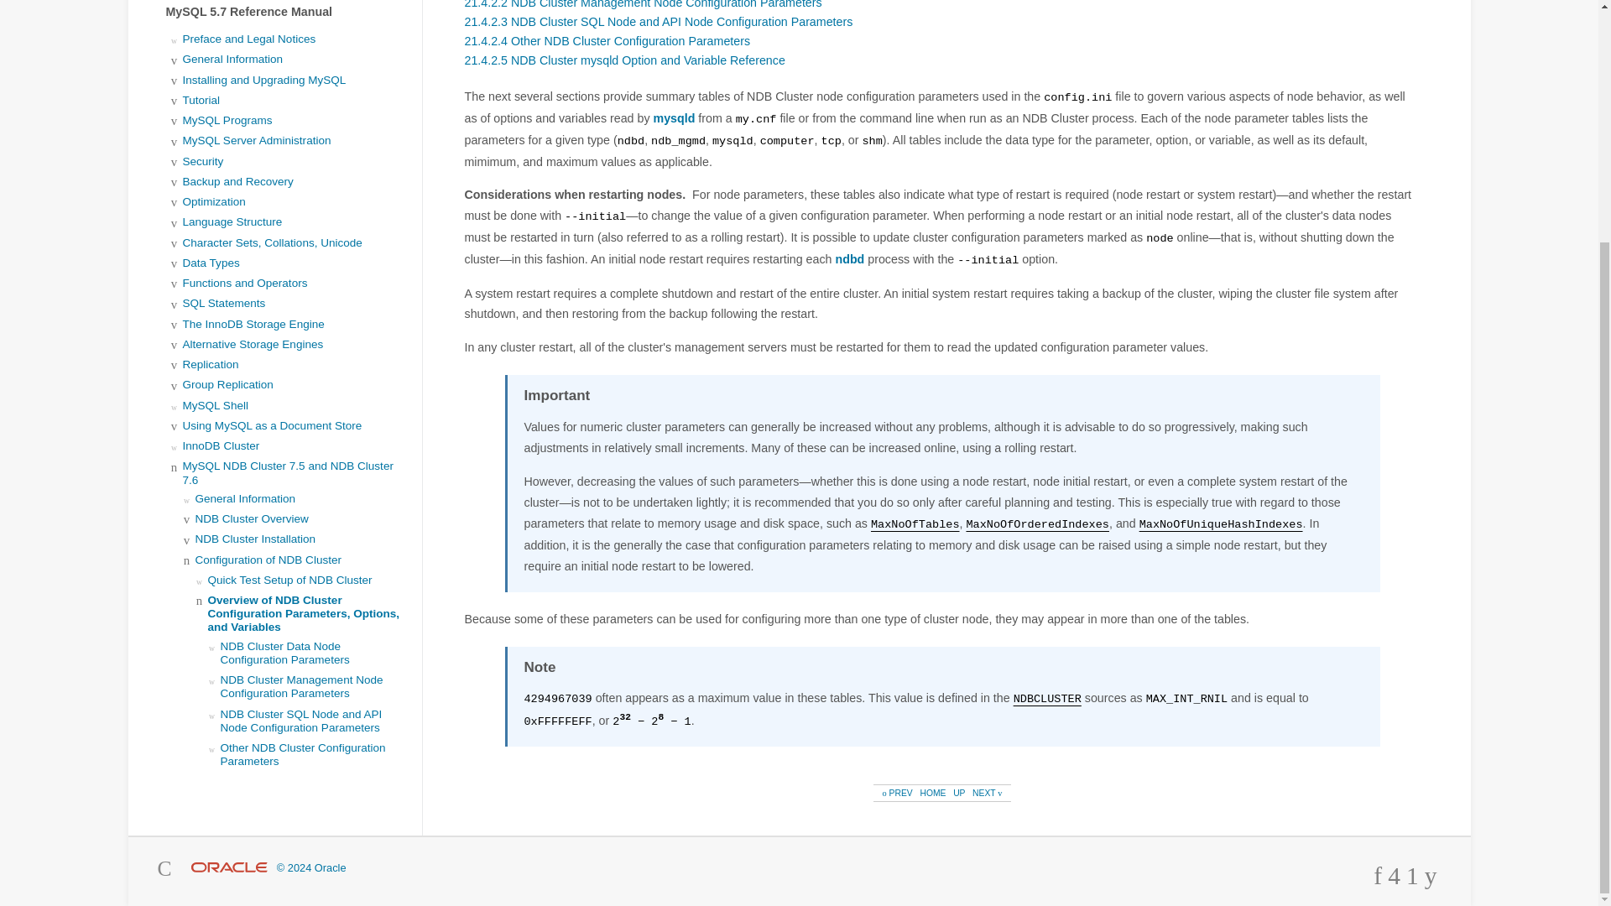  What do you see at coordinates (233, 59) in the screenshot?
I see `General Information` at bounding box center [233, 59].